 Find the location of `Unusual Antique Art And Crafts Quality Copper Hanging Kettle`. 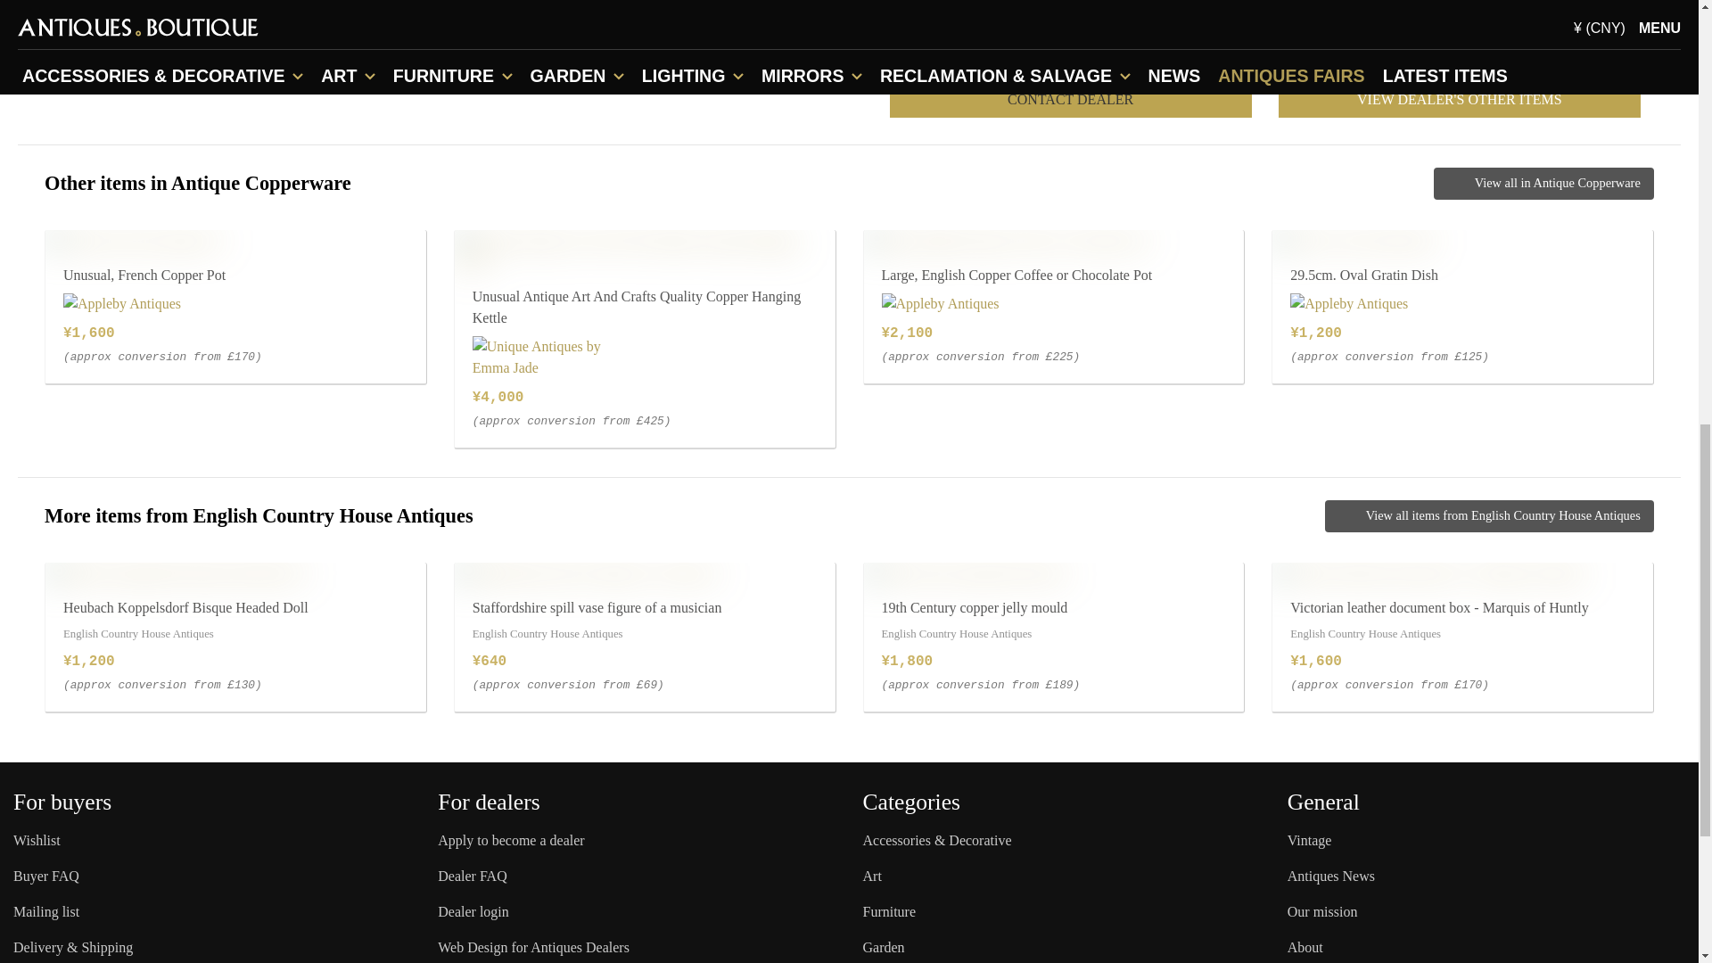

Unusual Antique Art And Crafts Quality Copper Hanging Kettle is located at coordinates (645, 251).